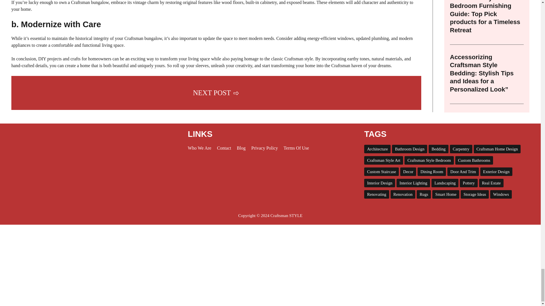 The image size is (545, 306). What do you see at coordinates (265, 148) in the screenshot?
I see `Privacy Policy` at bounding box center [265, 148].